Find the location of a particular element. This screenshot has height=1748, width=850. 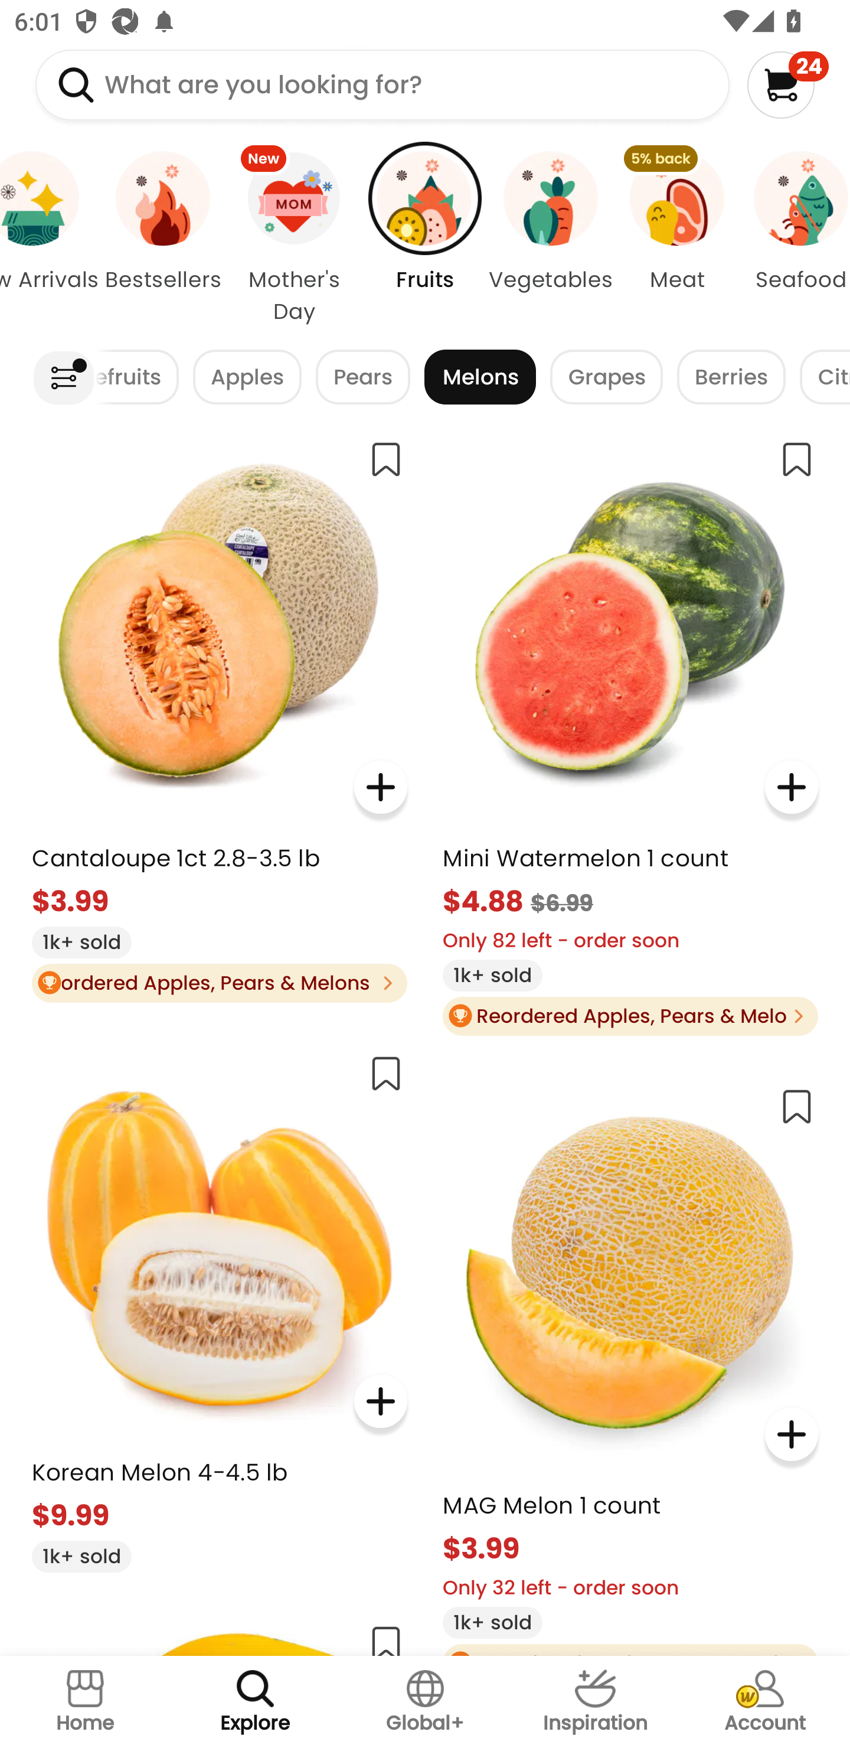

Account is located at coordinates (765, 1702).